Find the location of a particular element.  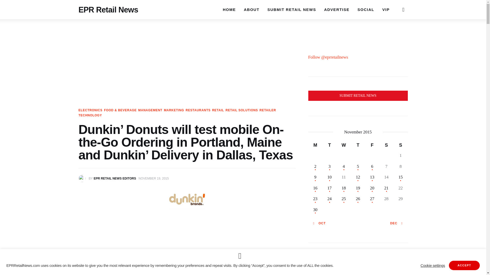

SUBMIT RETAIL NEWS is located at coordinates (291, 9).